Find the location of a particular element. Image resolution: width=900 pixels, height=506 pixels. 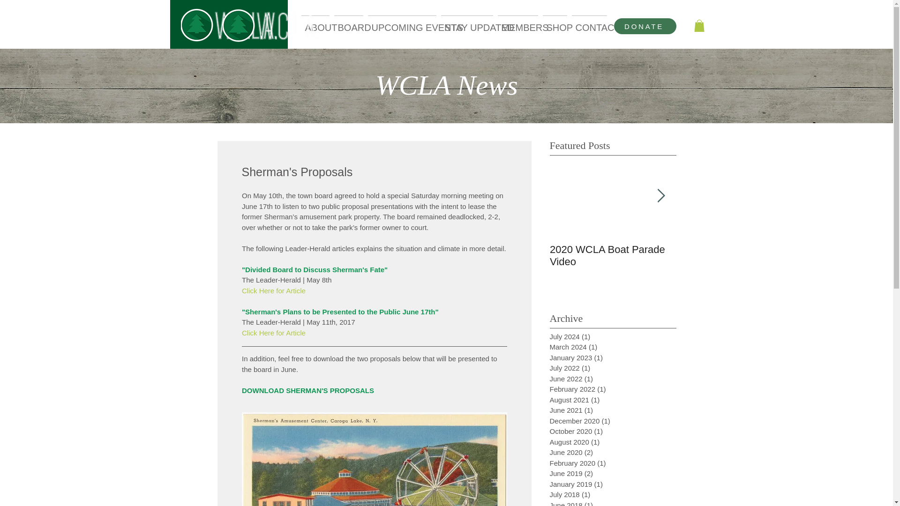

Click Here for Article is located at coordinates (274, 290).